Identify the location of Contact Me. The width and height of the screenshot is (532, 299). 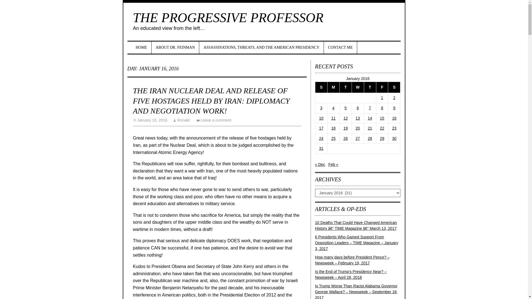
(340, 47).